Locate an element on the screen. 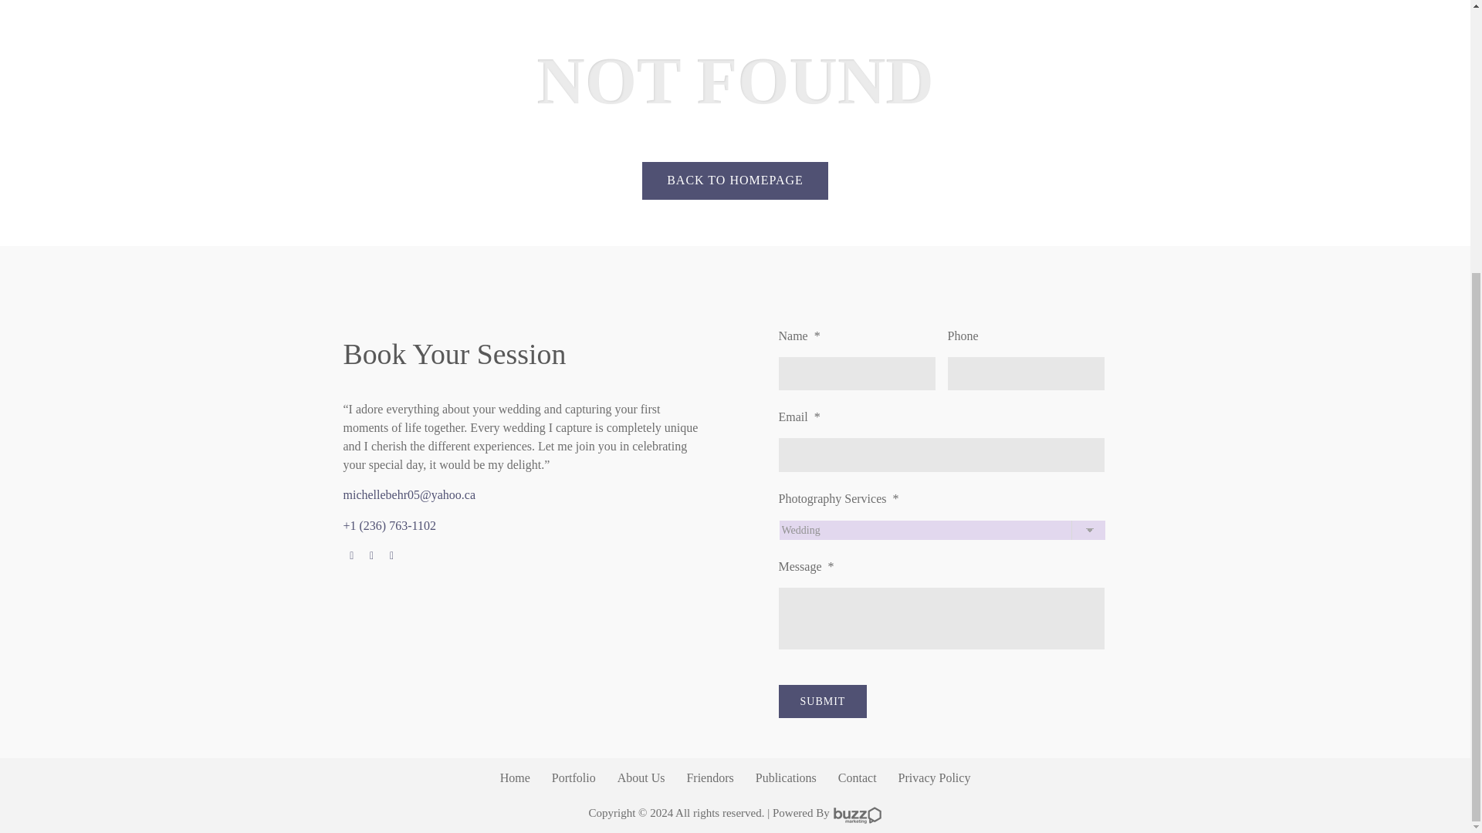 The width and height of the screenshot is (1482, 833). About Us is located at coordinates (641, 777).